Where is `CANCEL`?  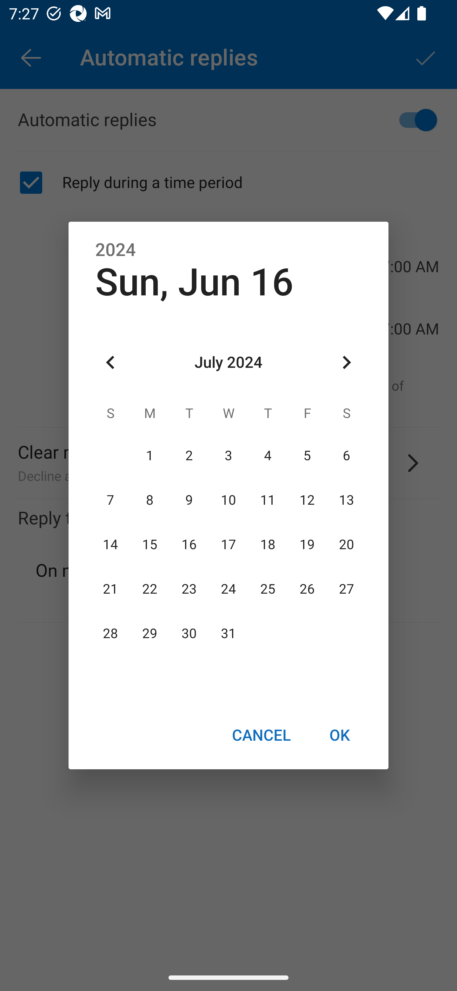 CANCEL is located at coordinates (261, 735).